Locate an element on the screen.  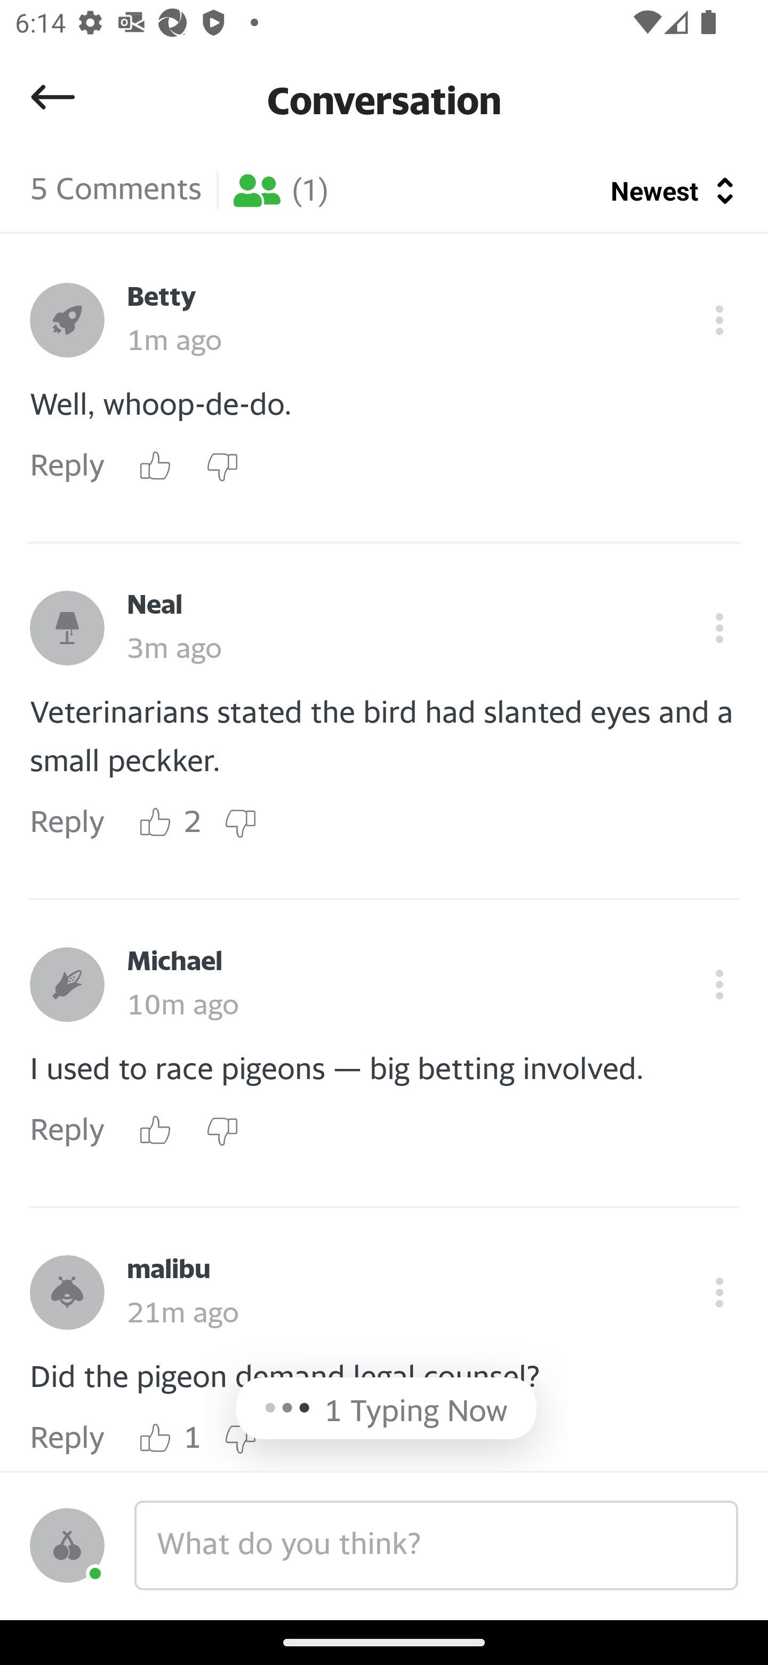
Options menu is located at coordinates (719, 985).